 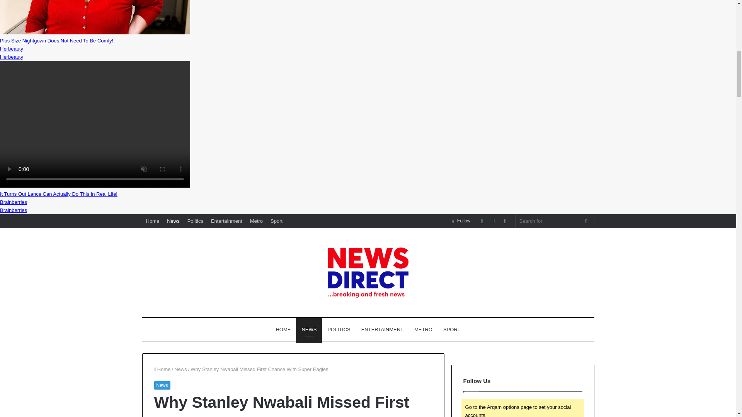 What do you see at coordinates (162, 385) in the screenshot?
I see `News` at bounding box center [162, 385].